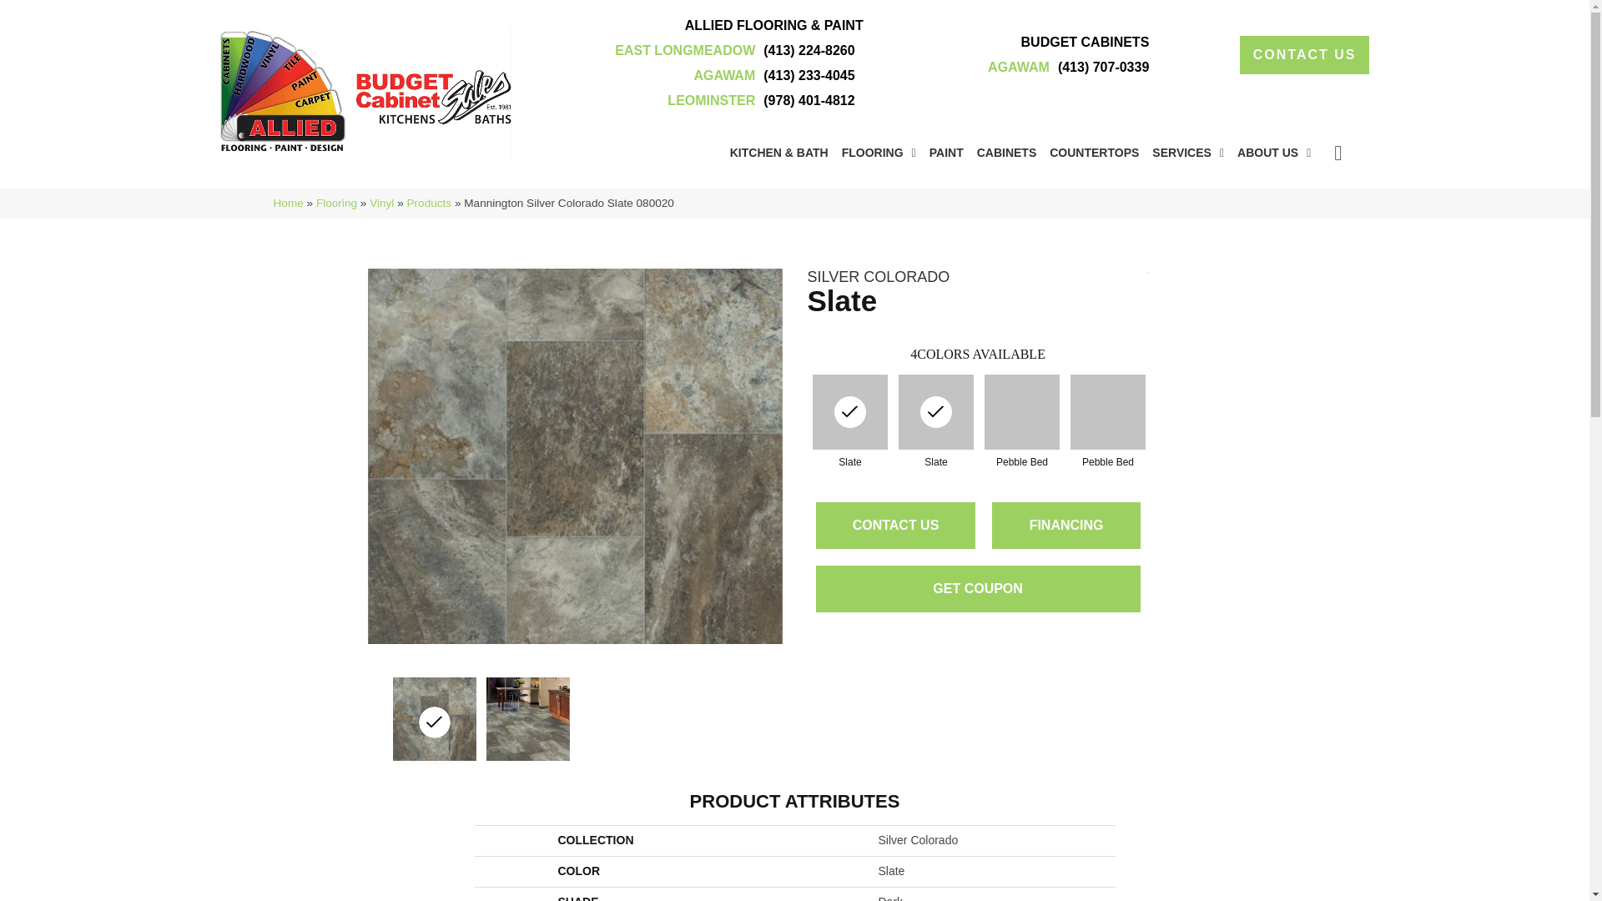 The width and height of the screenshot is (1602, 901). What do you see at coordinates (1108, 412) in the screenshot?
I see `Mannington Silver Colorado Pebble Bed 080021` at bounding box center [1108, 412].